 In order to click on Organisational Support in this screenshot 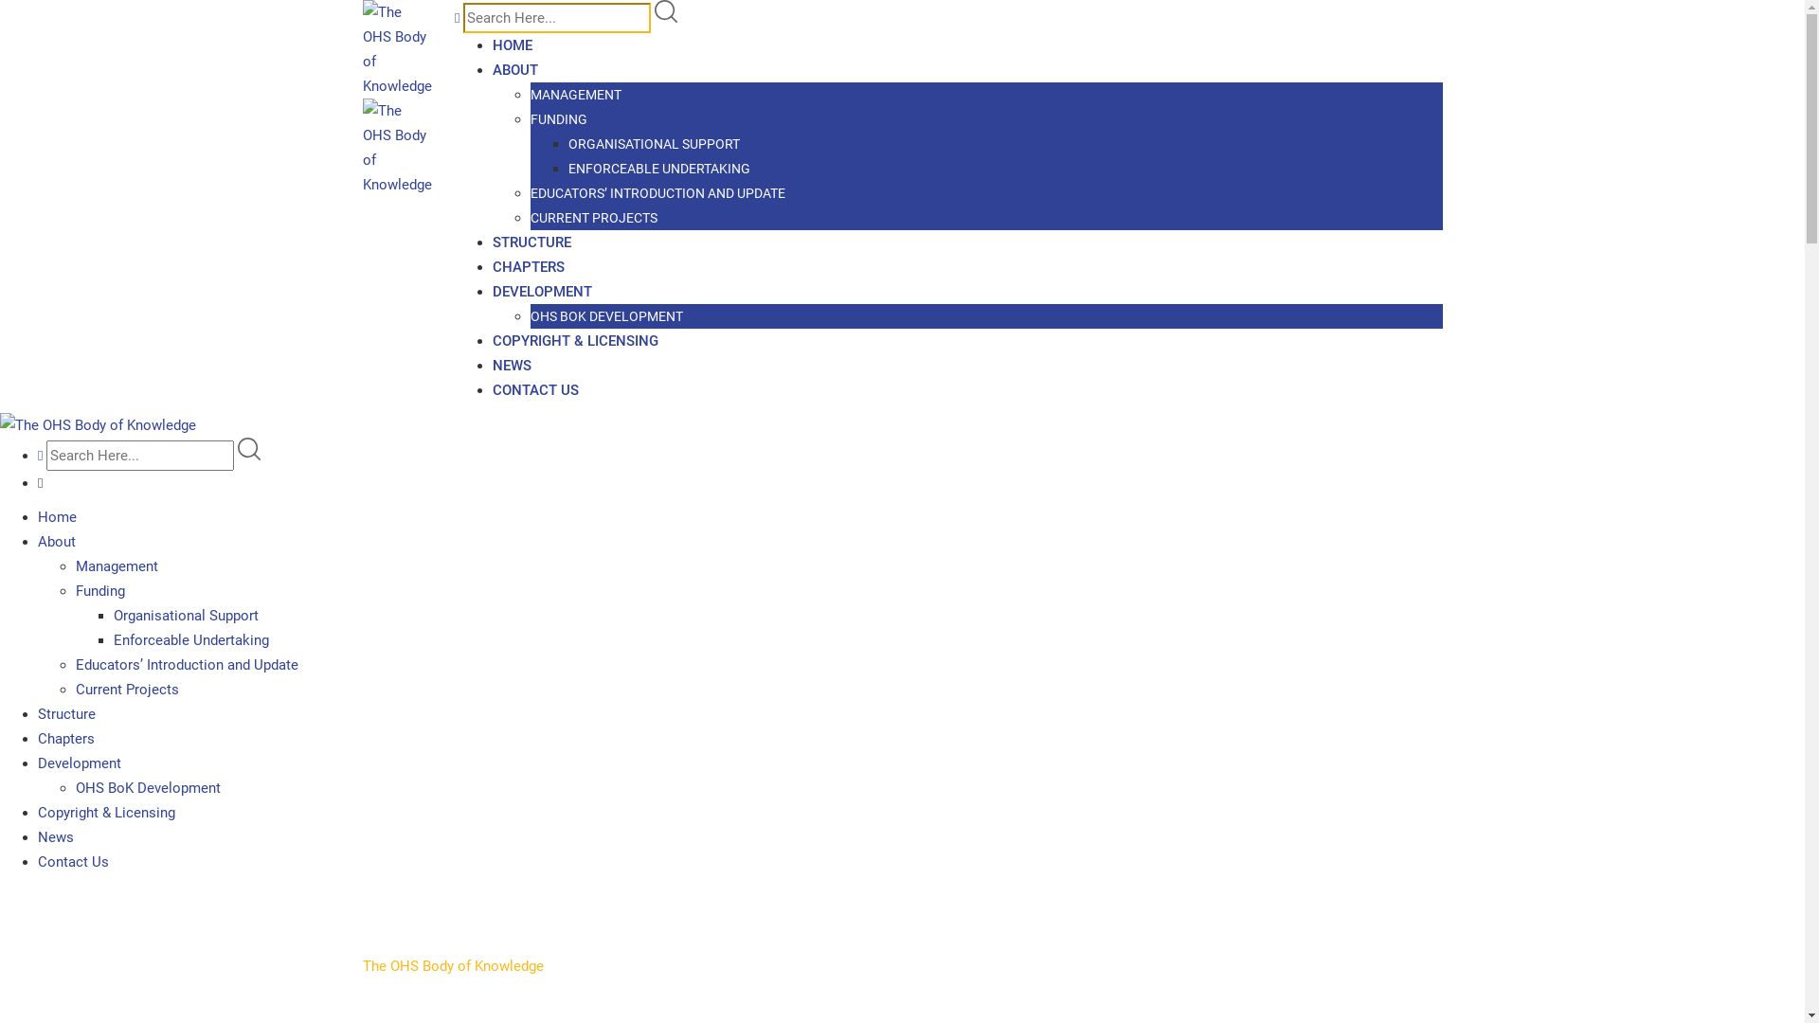, I will do `click(186, 616)`.